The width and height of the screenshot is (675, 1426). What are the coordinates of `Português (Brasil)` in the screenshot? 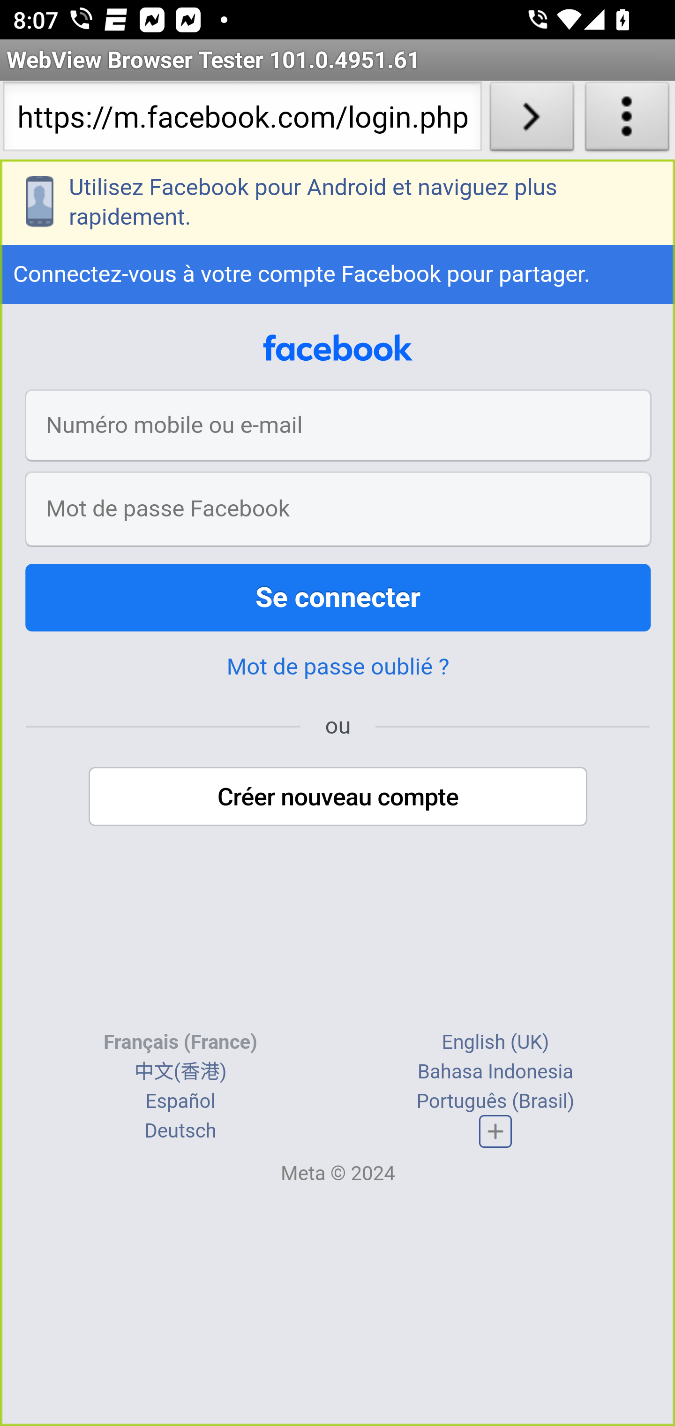 It's located at (495, 1100).